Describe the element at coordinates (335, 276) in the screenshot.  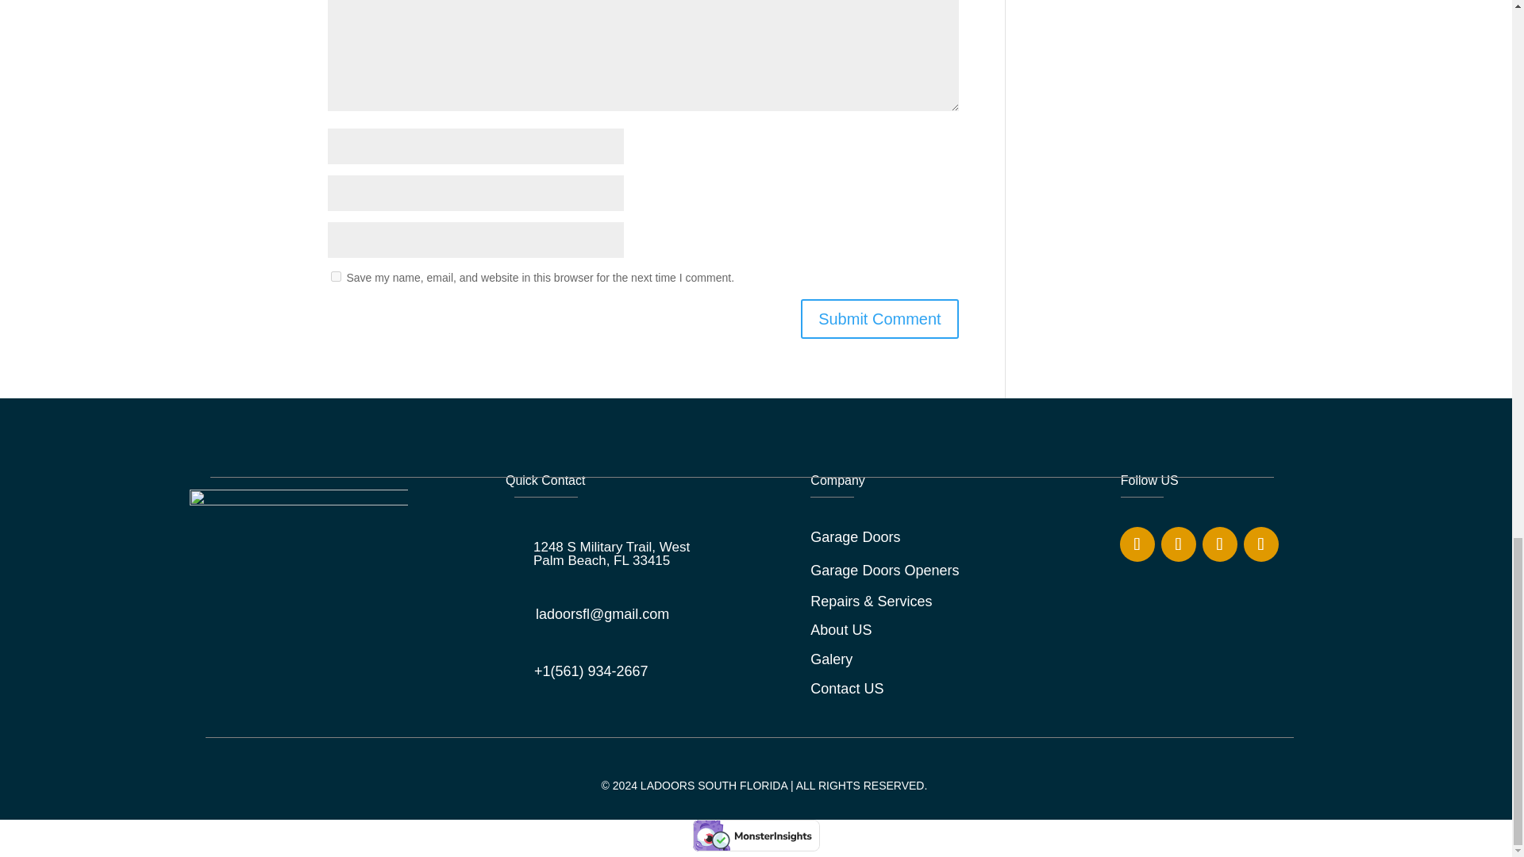
I see `yes` at that location.